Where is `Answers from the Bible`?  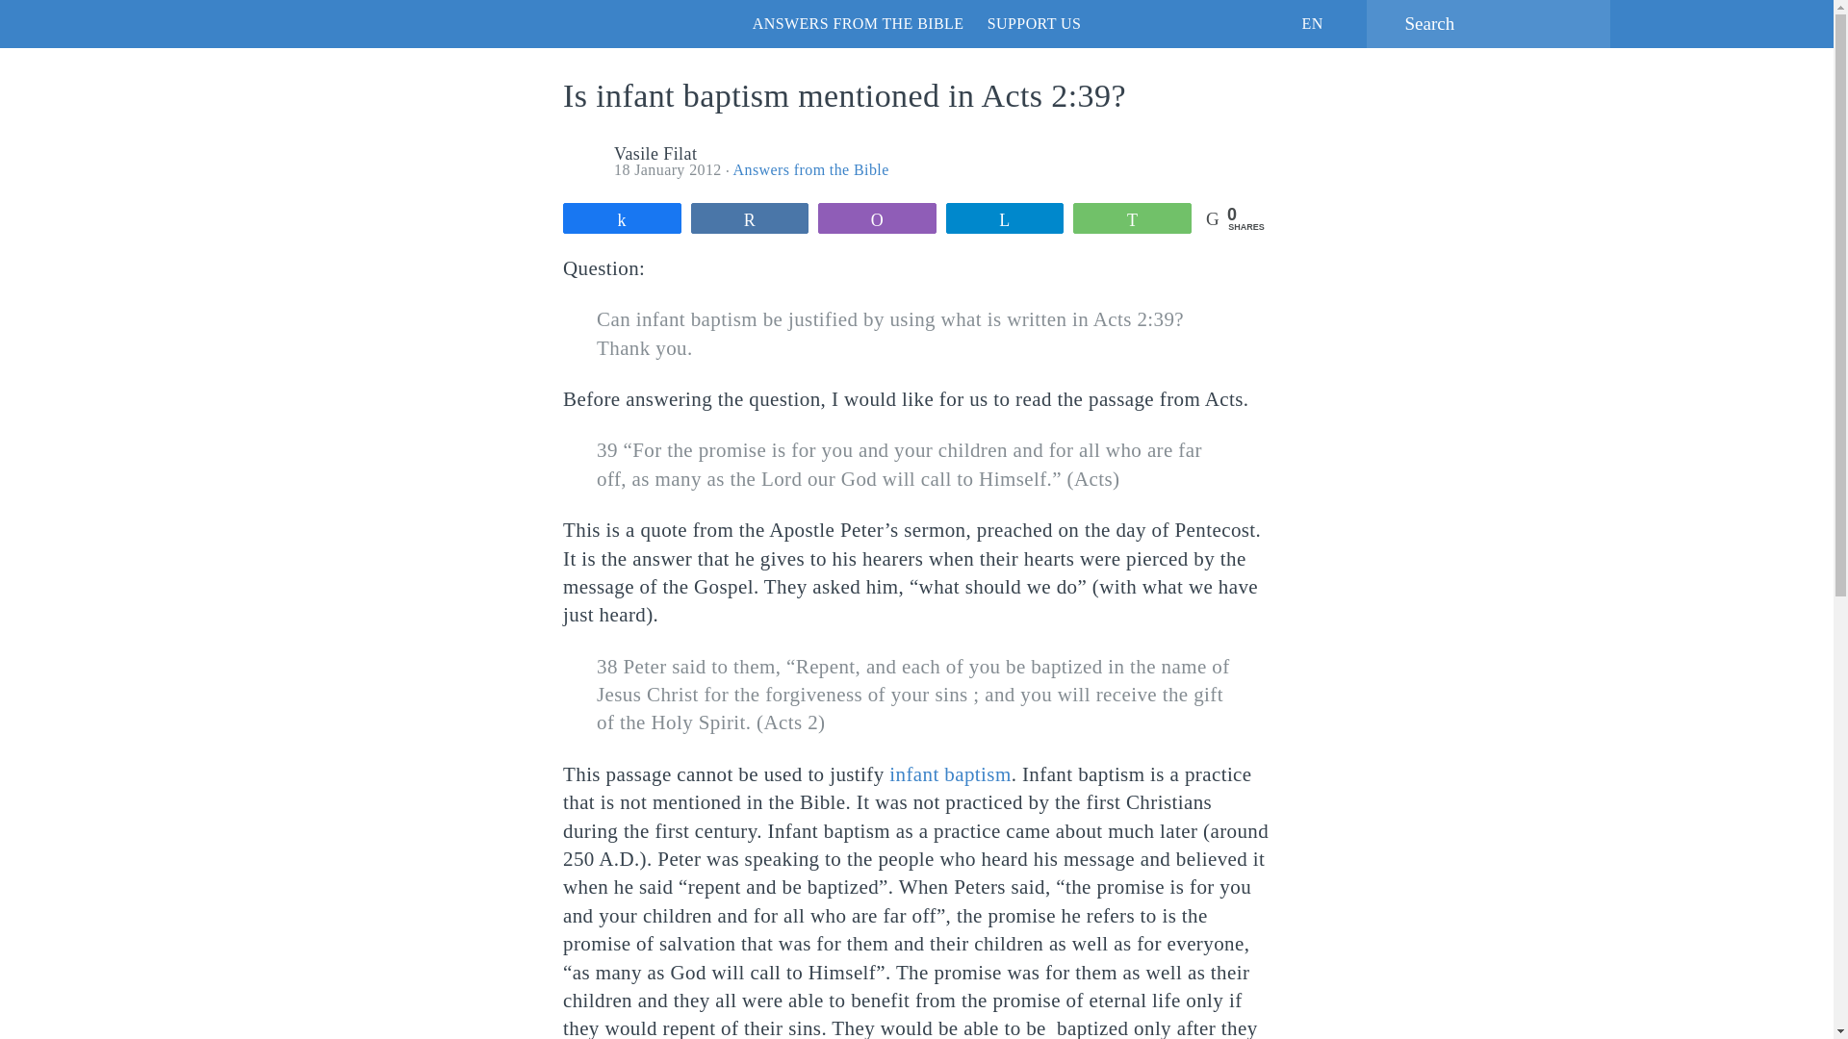 Answers from the Bible is located at coordinates (810, 169).